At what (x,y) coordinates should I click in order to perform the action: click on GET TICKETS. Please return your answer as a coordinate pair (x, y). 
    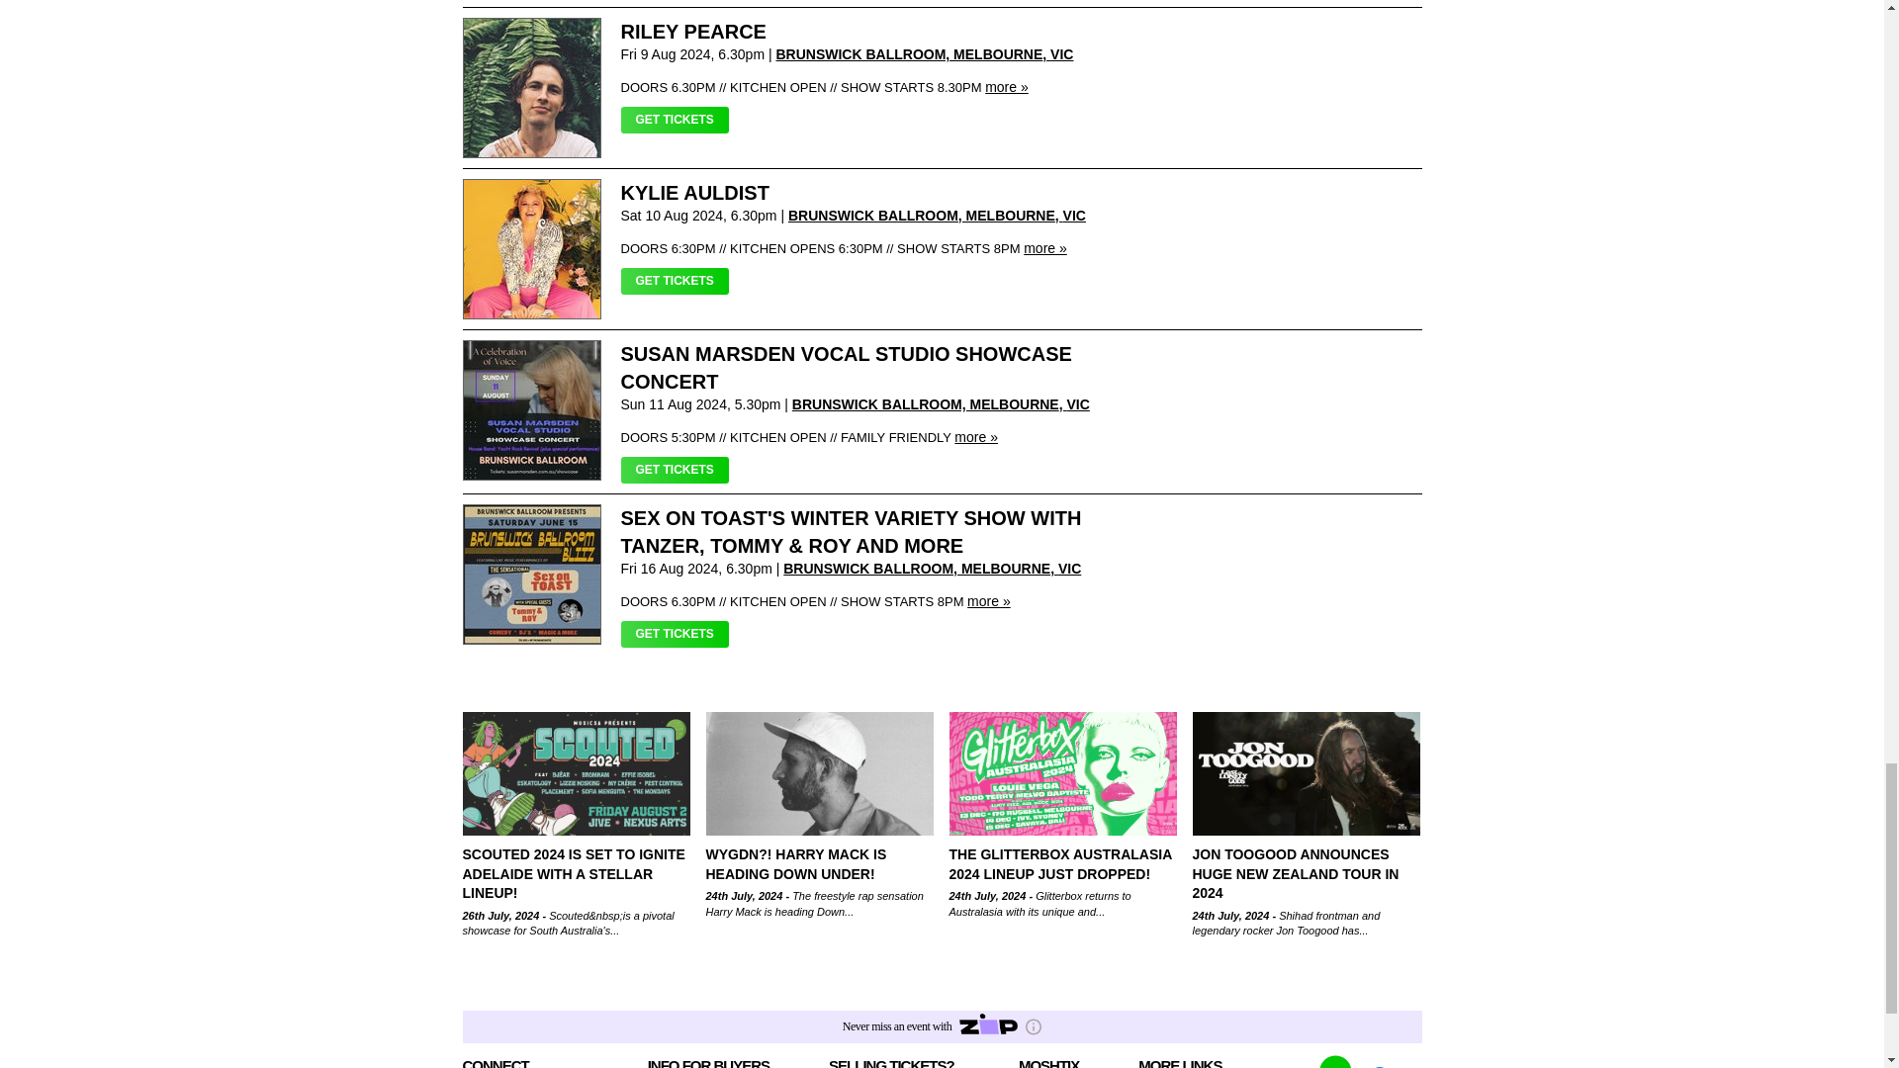
    Looking at the image, I should click on (675, 121).